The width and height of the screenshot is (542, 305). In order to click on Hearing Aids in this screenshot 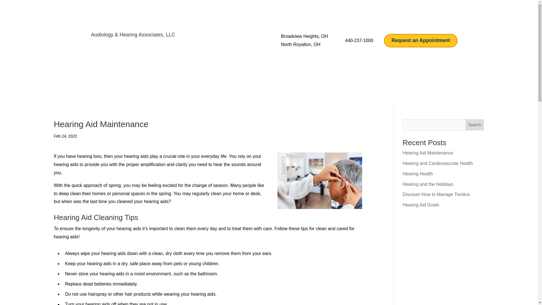, I will do `click(262, 97)`.